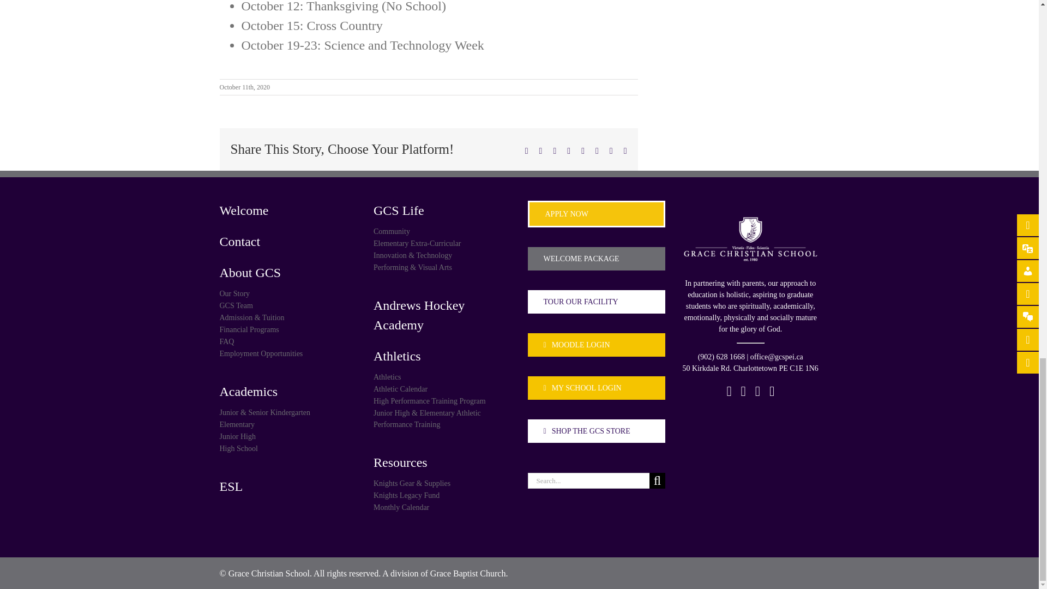 Image resolution: width=1047 pixels, height=589 pixels. What do you see at coordinates (288, 305) in the screenshot?
I see `GCS Team` at bounding box center [288, 305].